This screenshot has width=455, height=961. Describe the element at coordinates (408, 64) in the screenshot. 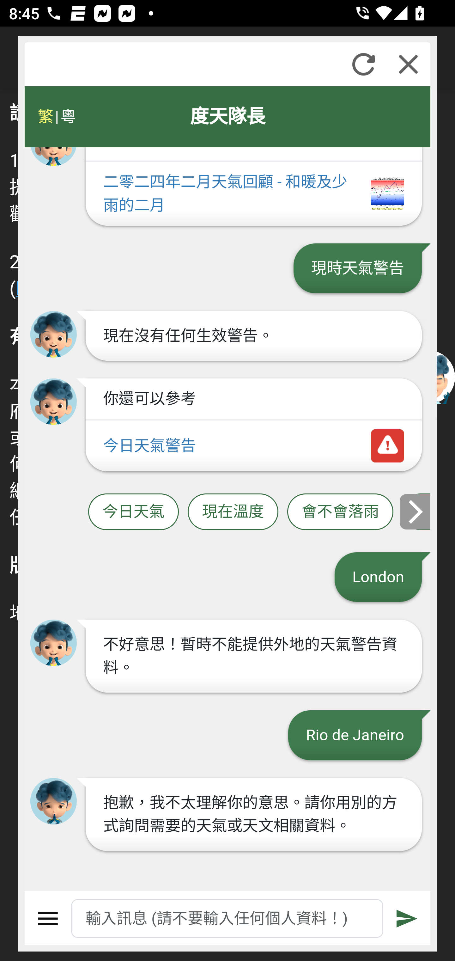

I see `關閉` at that location.